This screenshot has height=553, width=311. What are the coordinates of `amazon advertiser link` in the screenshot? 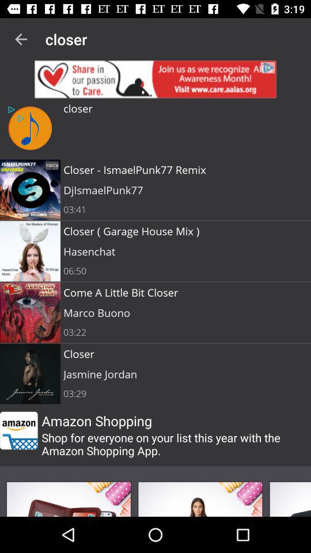 It's located at (18, 430).